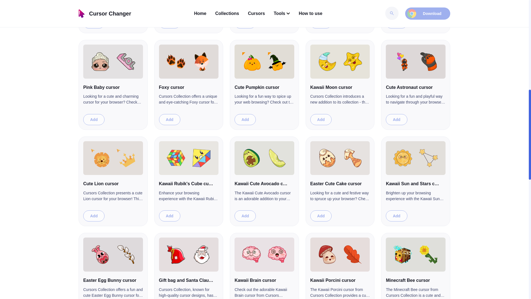 The image size is (531, 299). What do you see at coordinates (94, 23) in the screenshot?
I see `Add` at bounding box center [94, 23].